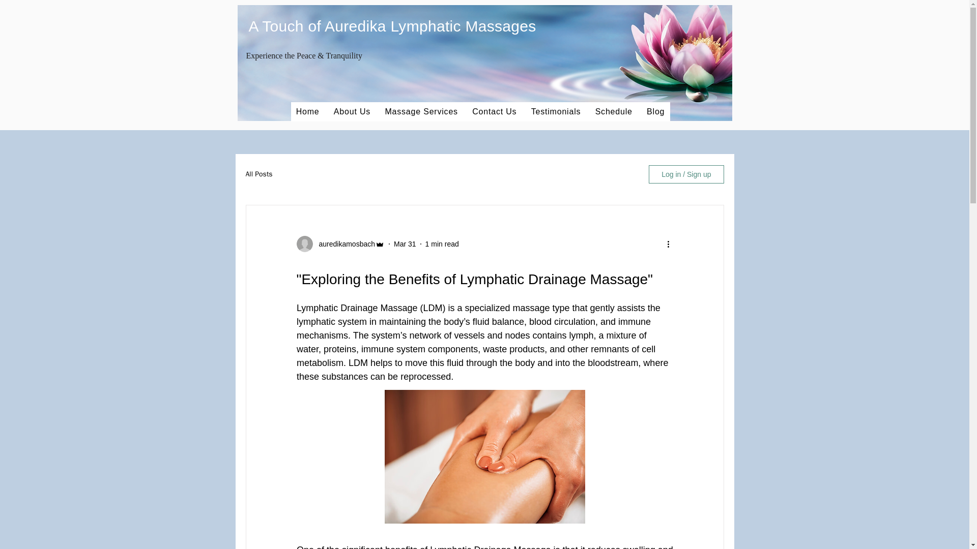 The height and width of the screenshot is (549, 977). What do you see at coordinates (442, 244) in the screenshot?
I see `1 min read` at bounding box center [442, 244].